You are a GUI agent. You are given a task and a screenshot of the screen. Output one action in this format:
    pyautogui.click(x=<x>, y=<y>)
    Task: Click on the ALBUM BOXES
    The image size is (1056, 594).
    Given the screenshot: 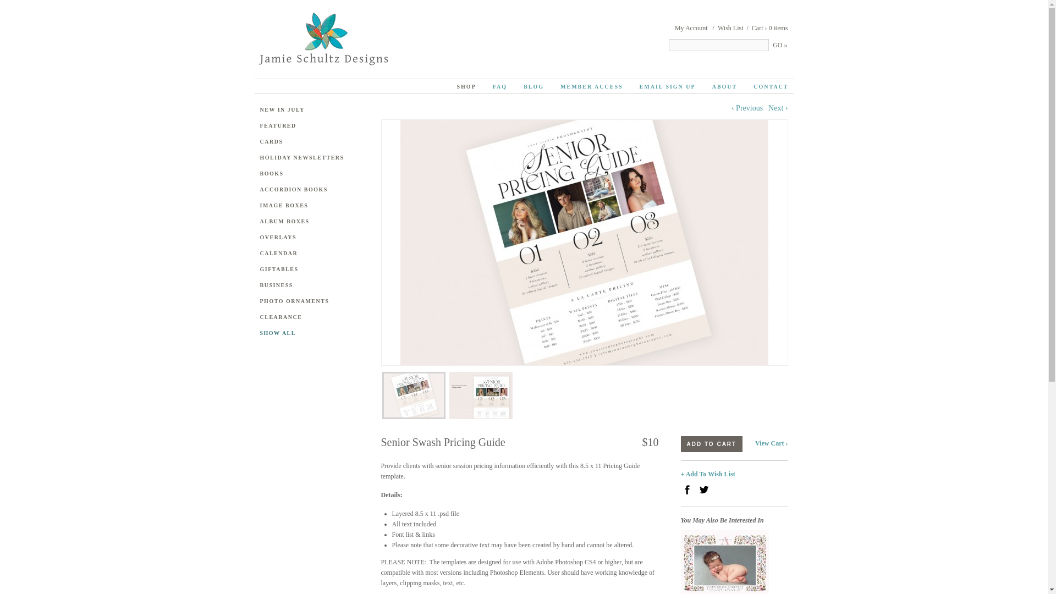 What is the action you would take?
    pyautogui.click(x=312, y=221)
    